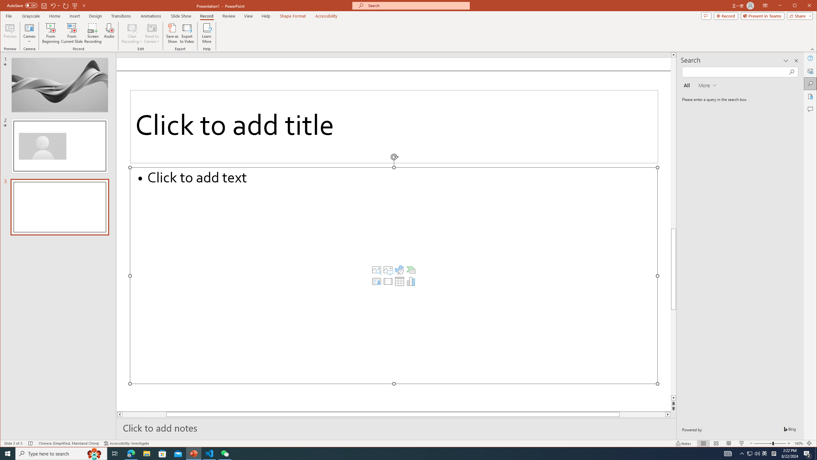 This screenshot has height=460, width=817. What do you see at coordinates (31, 16) in the screenshot?
I see `Grayscale` at bounding box center [31, 16].